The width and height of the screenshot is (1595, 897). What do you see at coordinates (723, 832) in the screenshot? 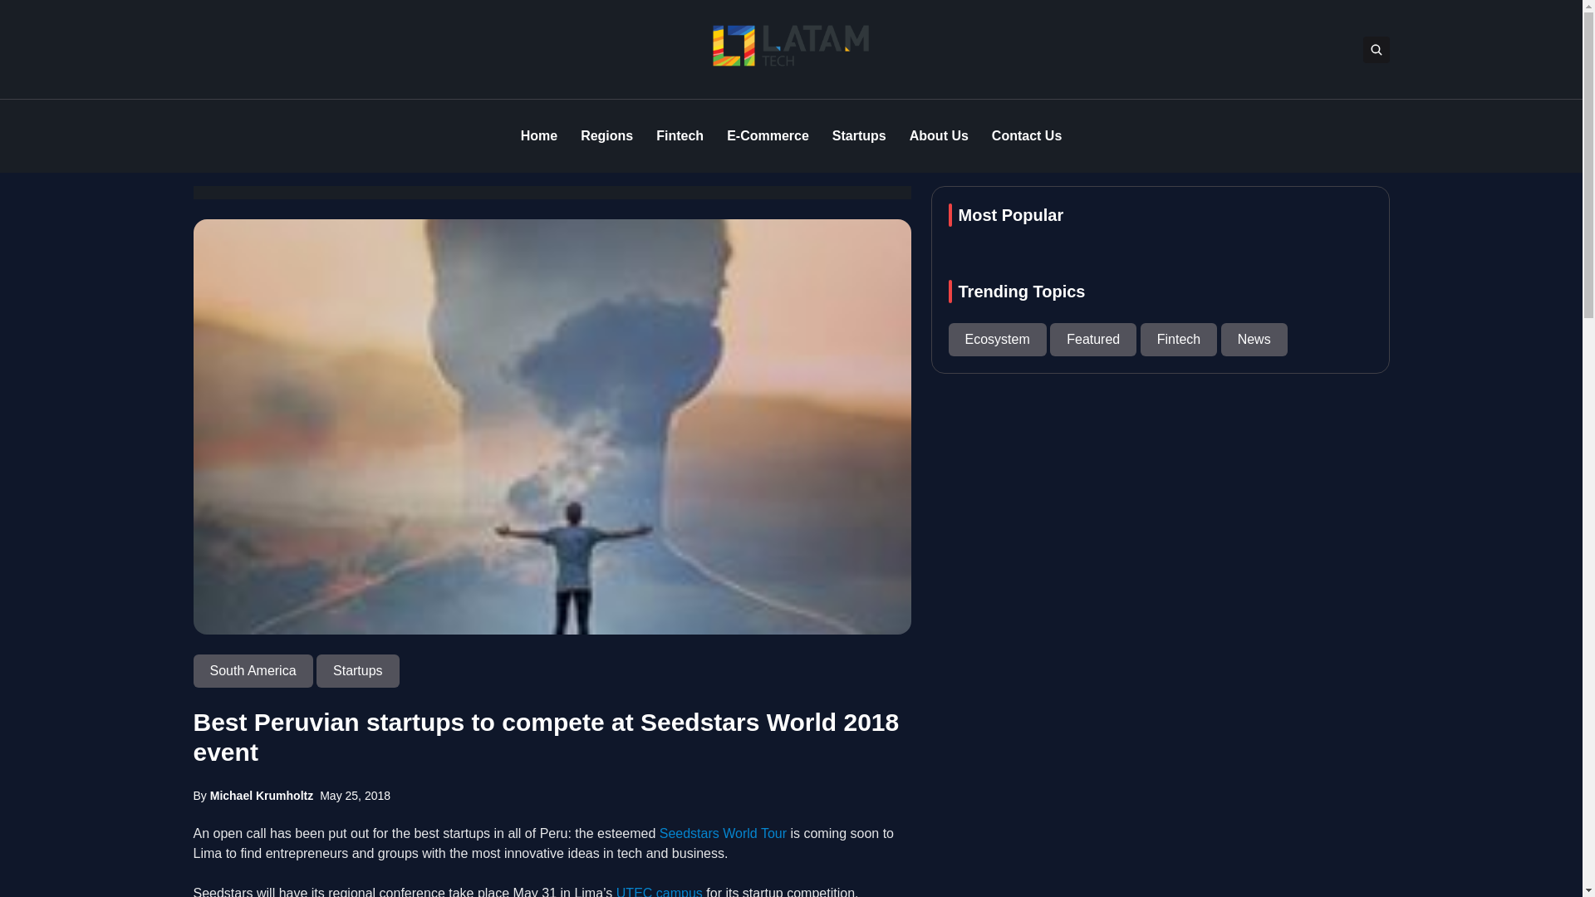
I see `Seedstars World Tour` at bounding box center [723, 832].